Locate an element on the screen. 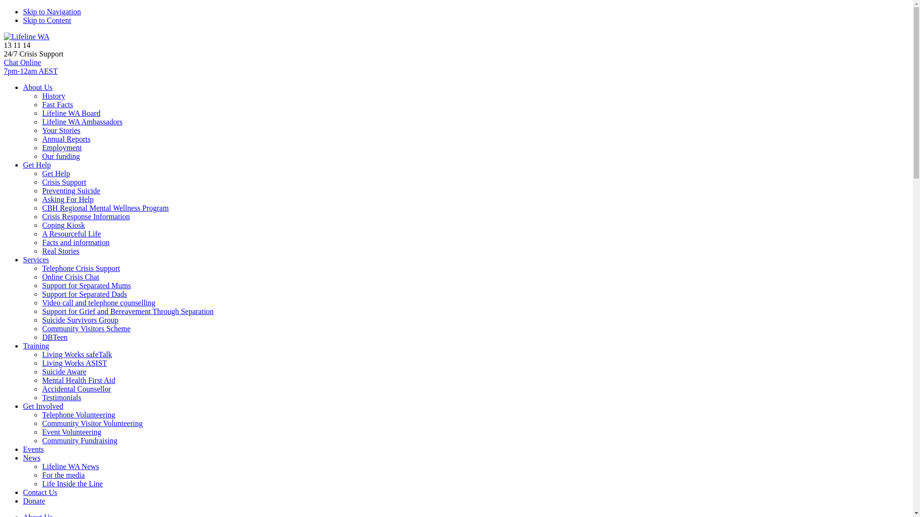  Lifeline WA Board is located at coordinates (71, 113).